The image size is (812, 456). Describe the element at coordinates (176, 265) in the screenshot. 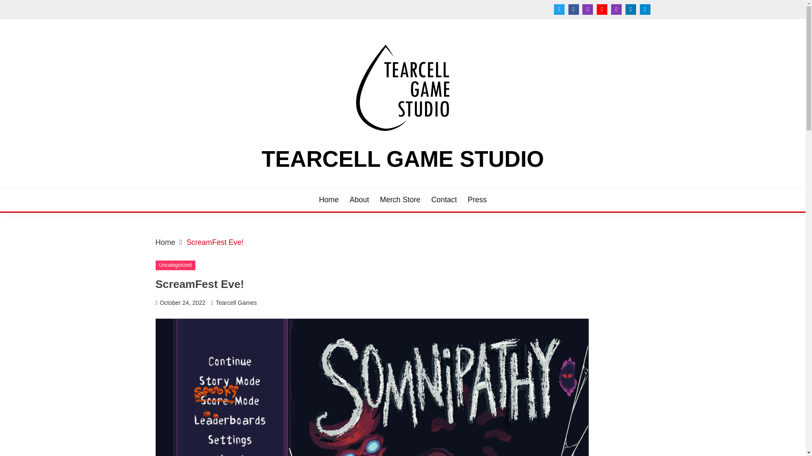

I see `Uncategorized` at that location.